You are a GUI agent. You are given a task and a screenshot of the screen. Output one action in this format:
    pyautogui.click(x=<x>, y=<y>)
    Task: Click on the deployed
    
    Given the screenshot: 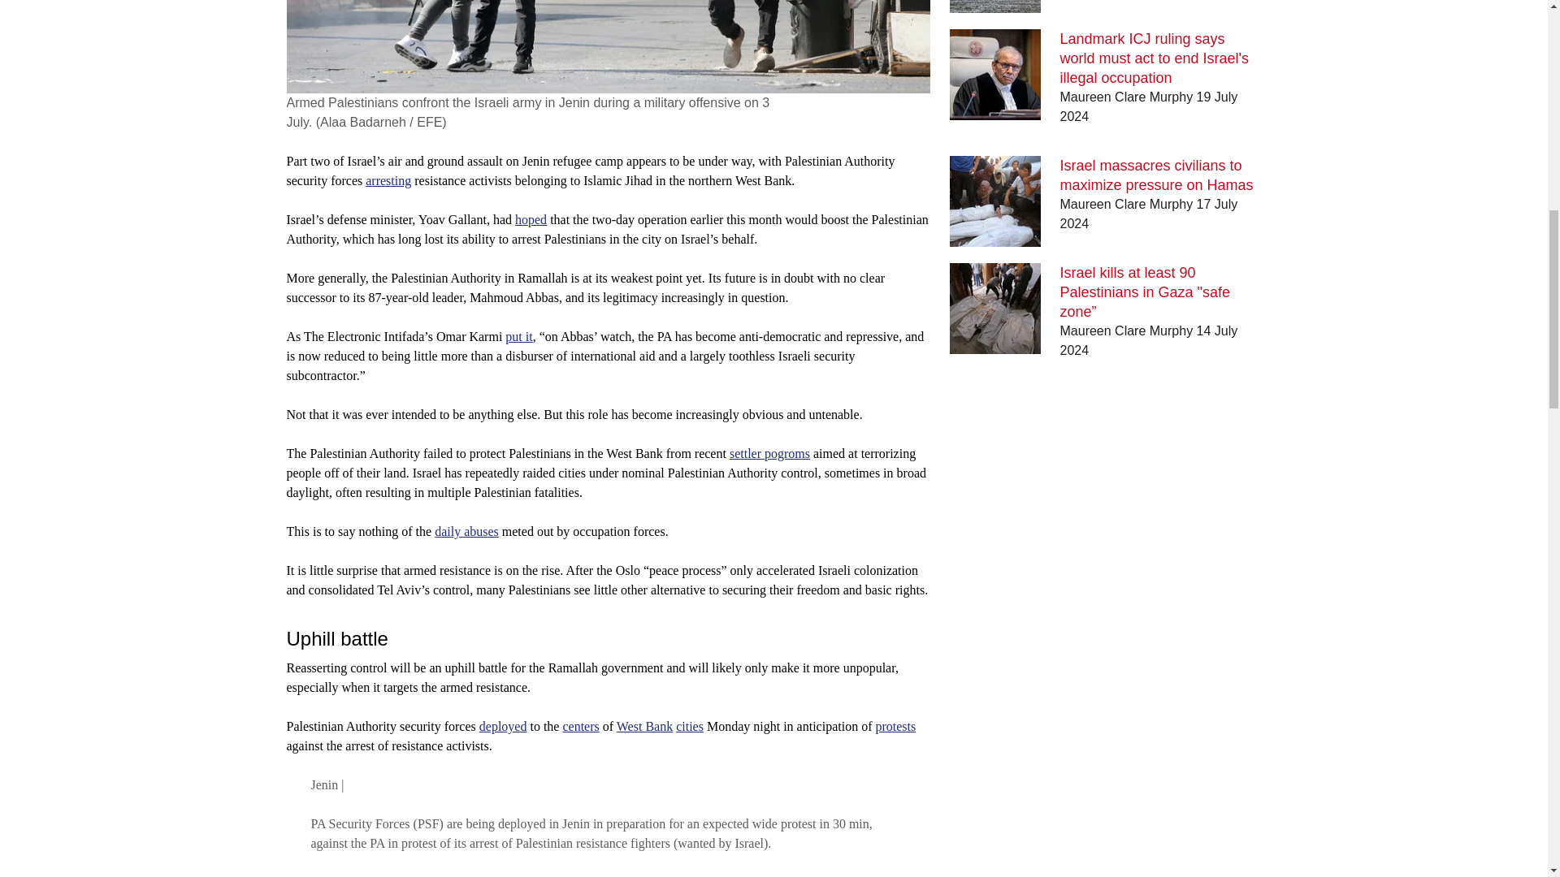 What is the action you would take?
    pyautogui.click(x=502, y=726)
    